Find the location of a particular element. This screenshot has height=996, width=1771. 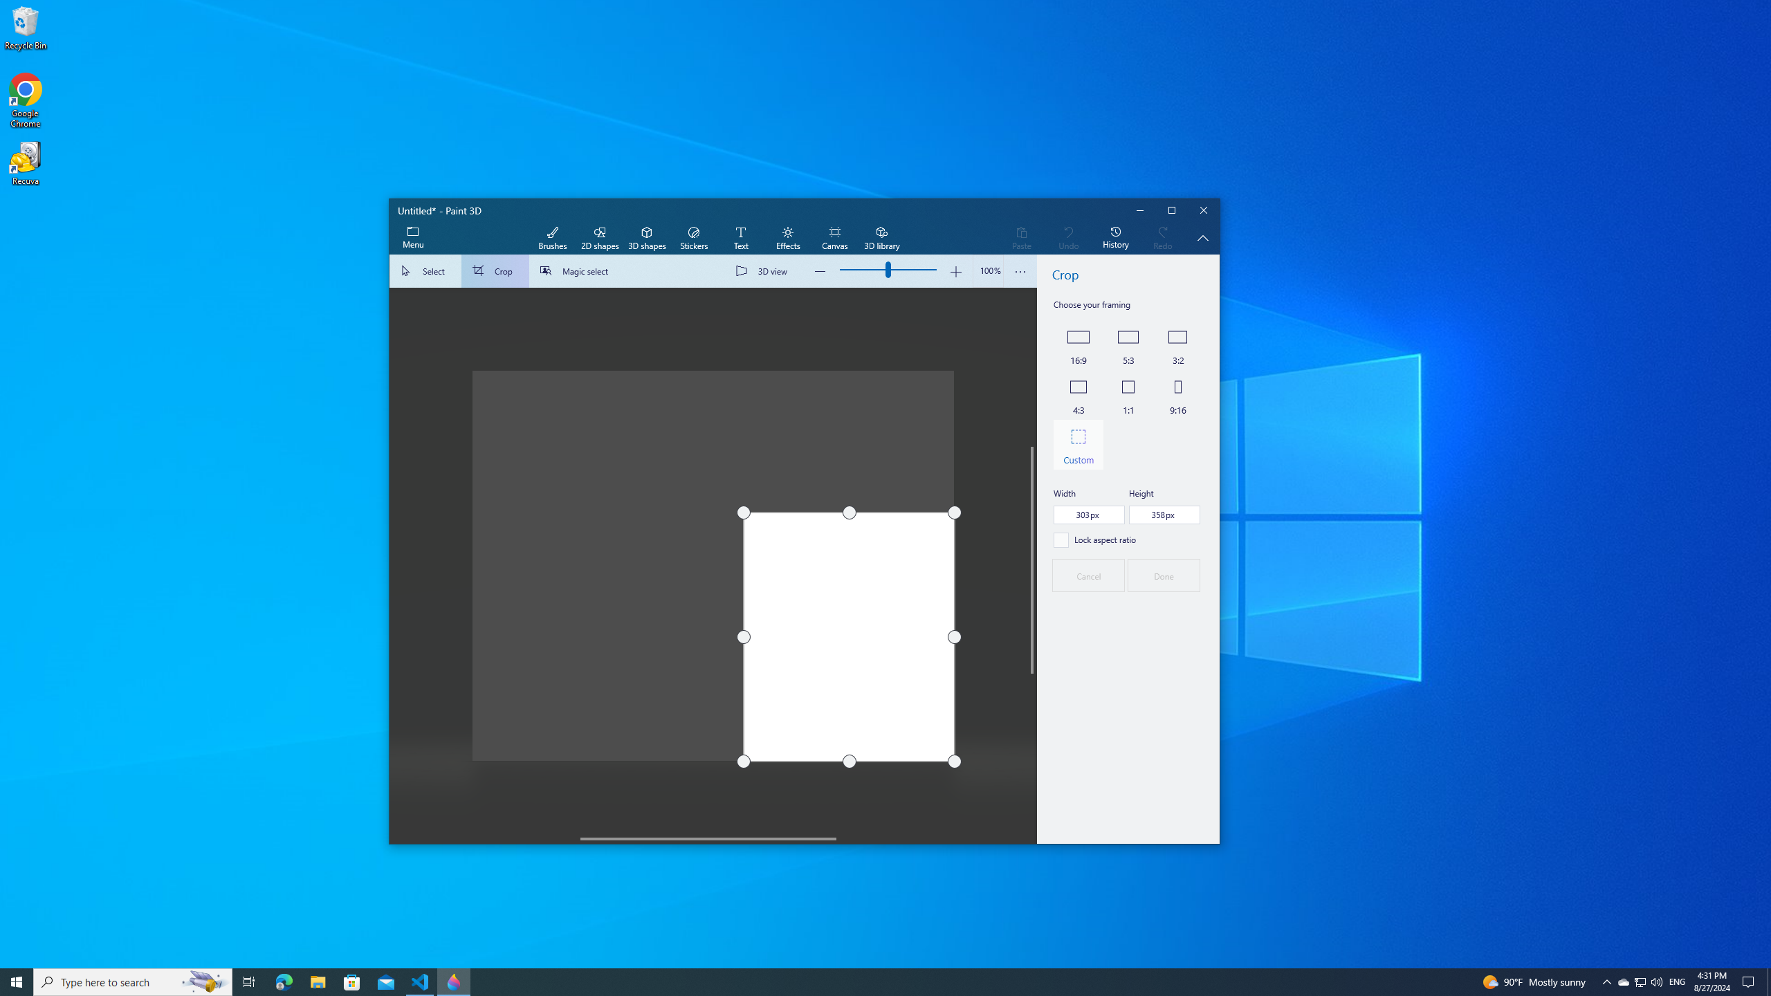

Expand menu is located at coordinates (412, 238).